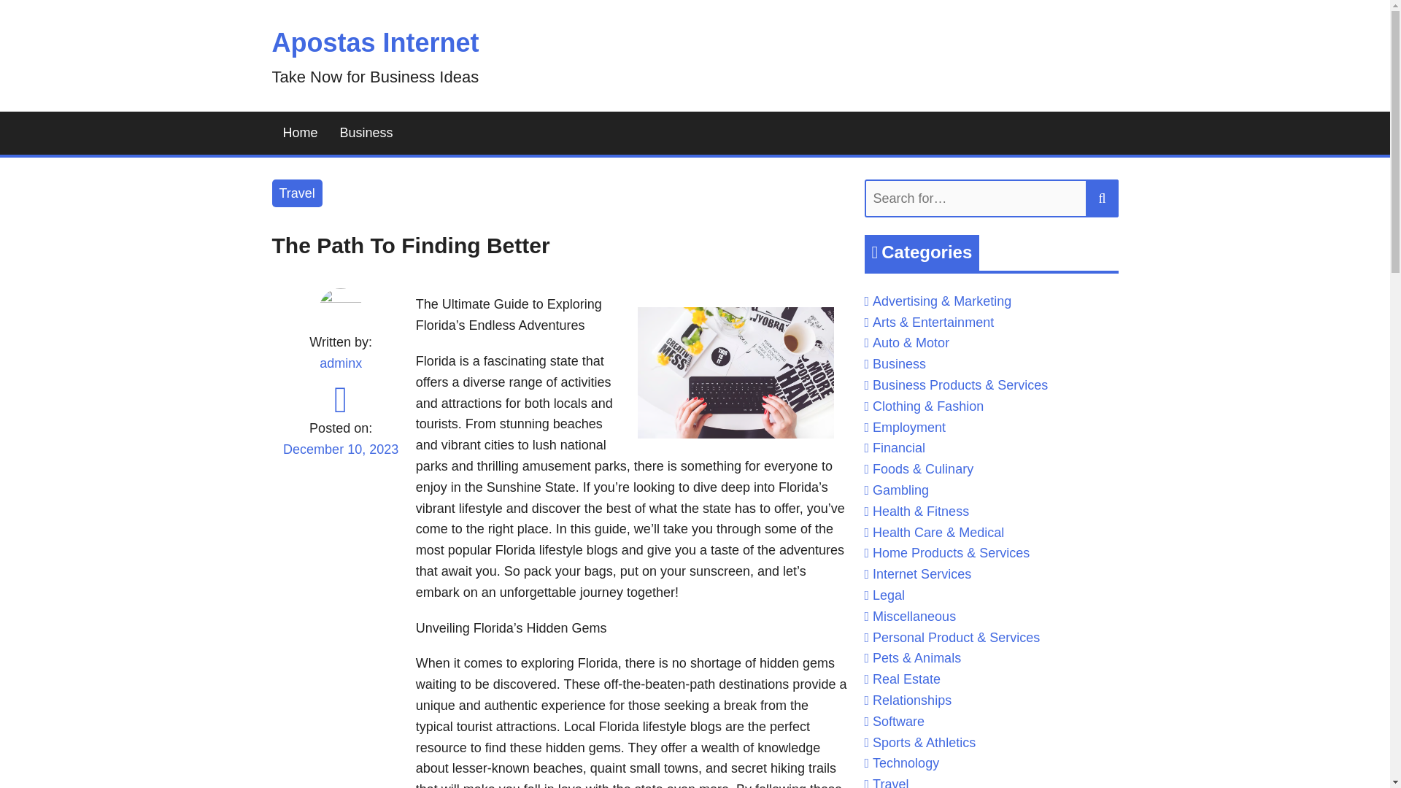 The width and height of the screenshot is (1401, 788). Describe the element at coordinates (899, 448) in the screenshot. I see `Financial` at that location.